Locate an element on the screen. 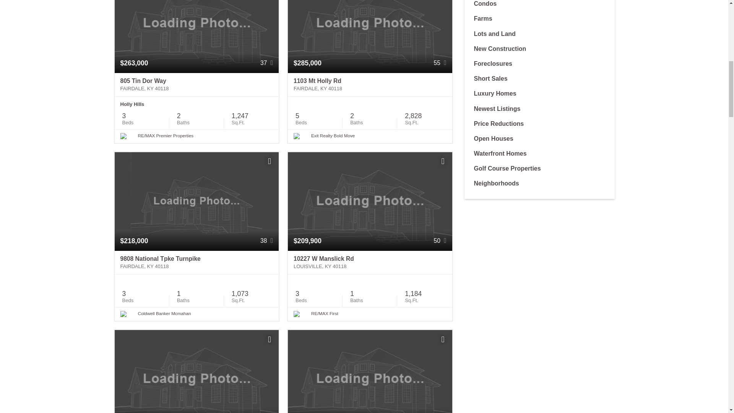  9808 National Tpke Turnpike Fairdale,  KY 40118 is located at coordinates (196, 262).